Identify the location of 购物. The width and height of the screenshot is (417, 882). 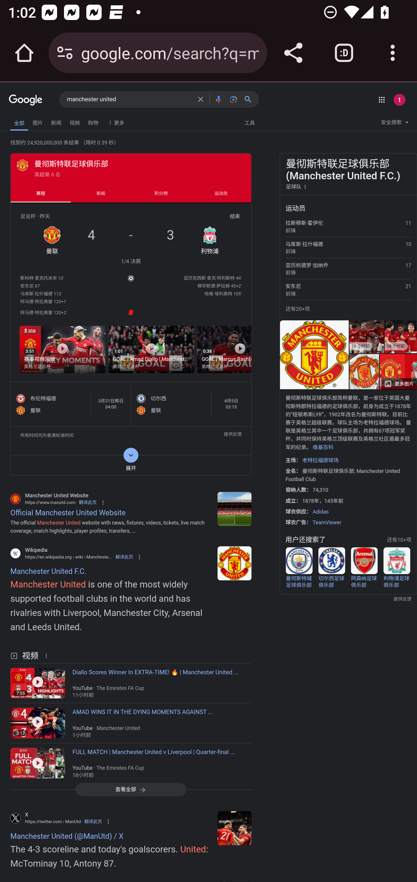
(93, 122).